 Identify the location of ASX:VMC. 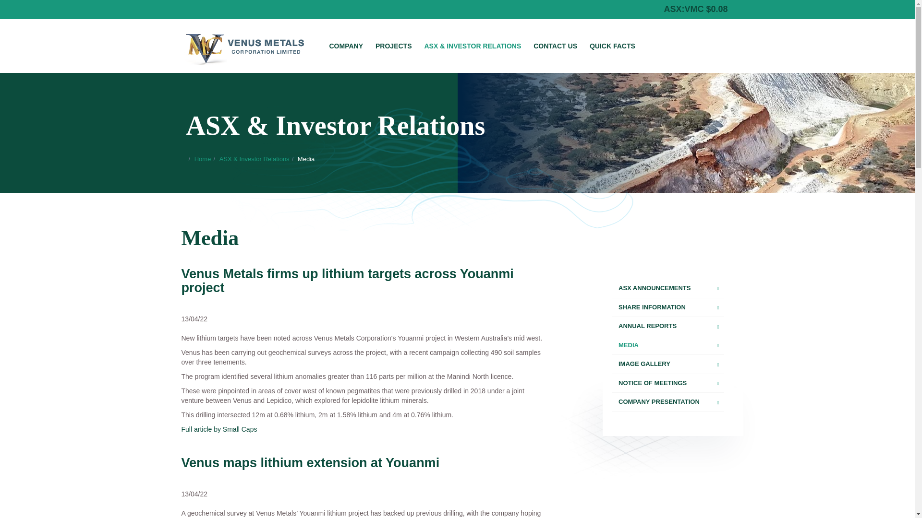
(683, 9).